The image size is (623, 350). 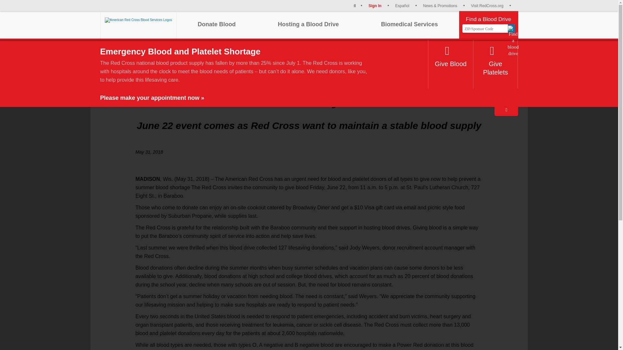 What do you see at coordinates (485, 51) in the screenshot?
I see `Share on Facebook` at bounding box center [485, 51].